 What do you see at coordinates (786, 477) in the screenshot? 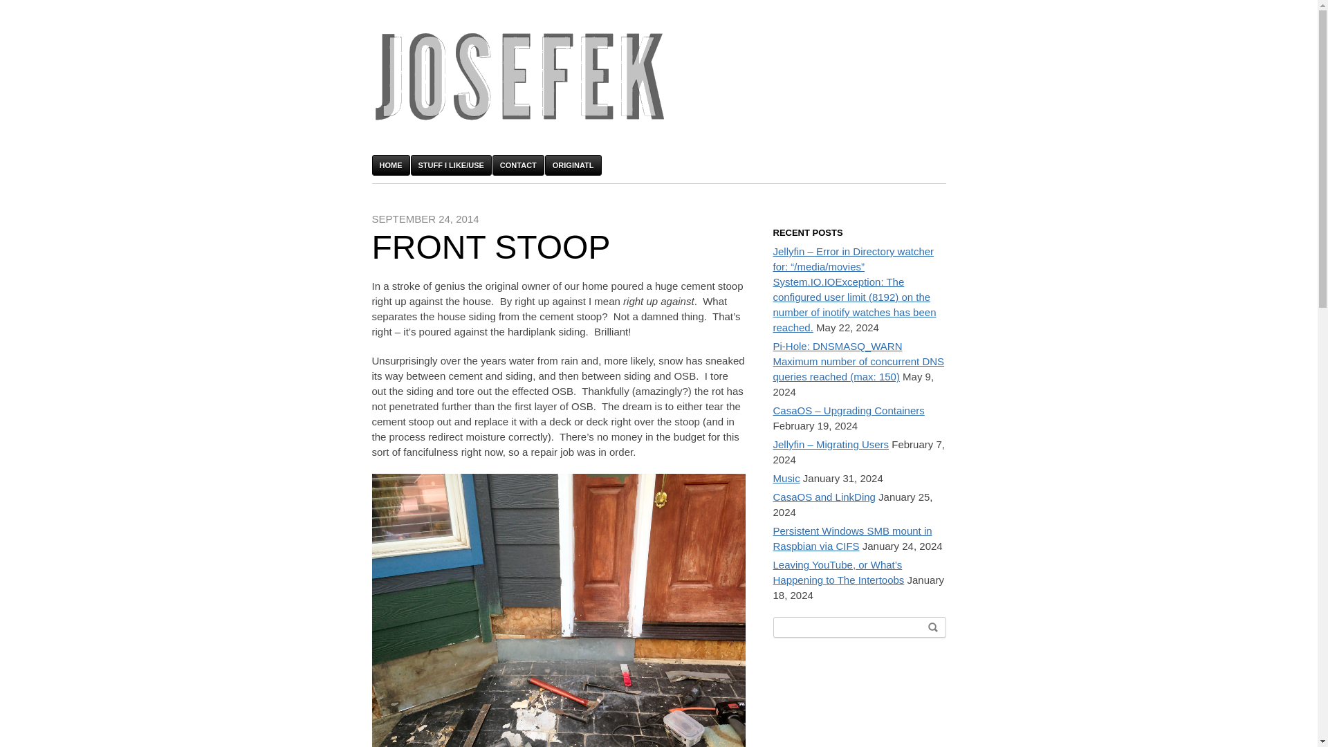
I see `Music` at bounding box center [786, 477].